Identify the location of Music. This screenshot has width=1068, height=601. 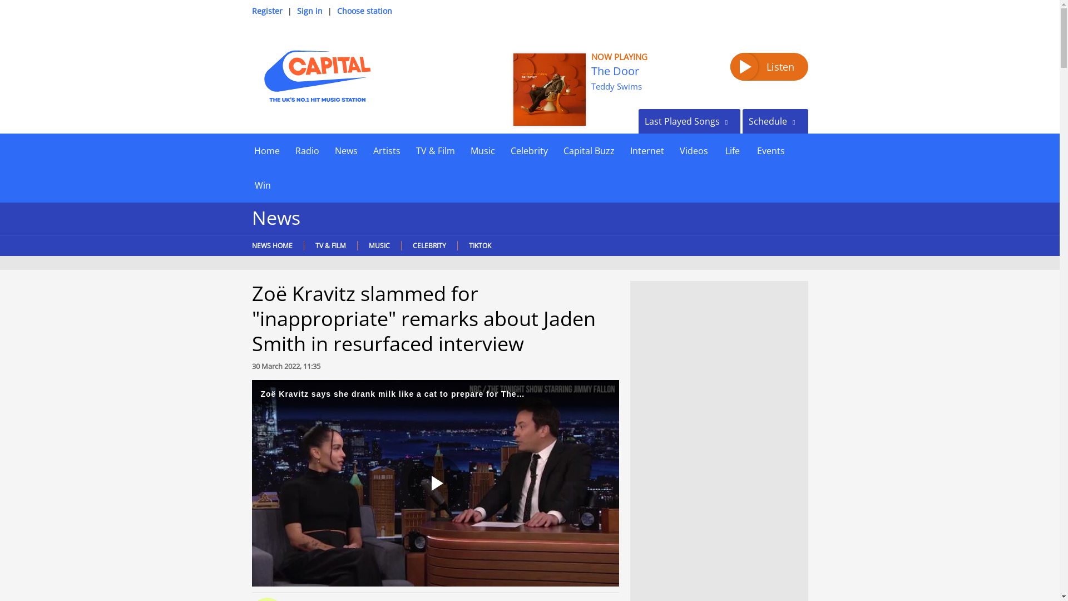
(483, 150).